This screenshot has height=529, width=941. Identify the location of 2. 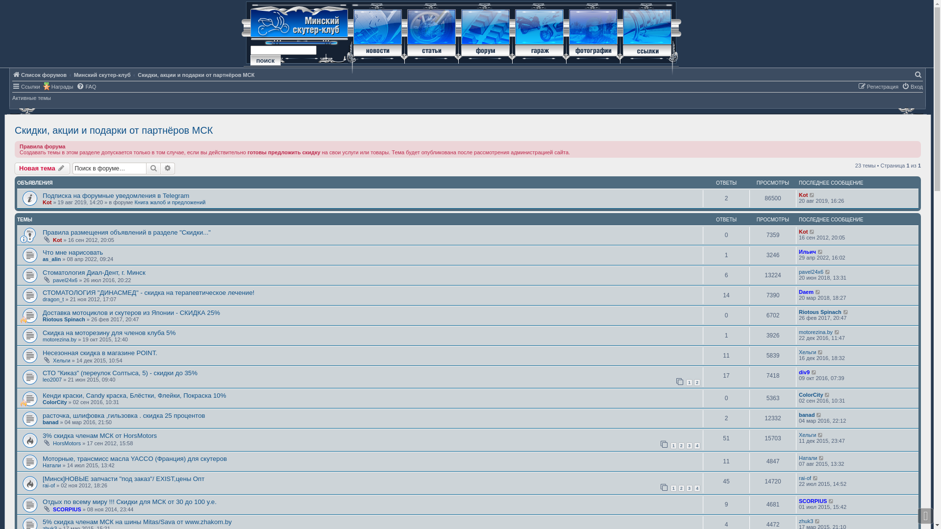
(681, 446).